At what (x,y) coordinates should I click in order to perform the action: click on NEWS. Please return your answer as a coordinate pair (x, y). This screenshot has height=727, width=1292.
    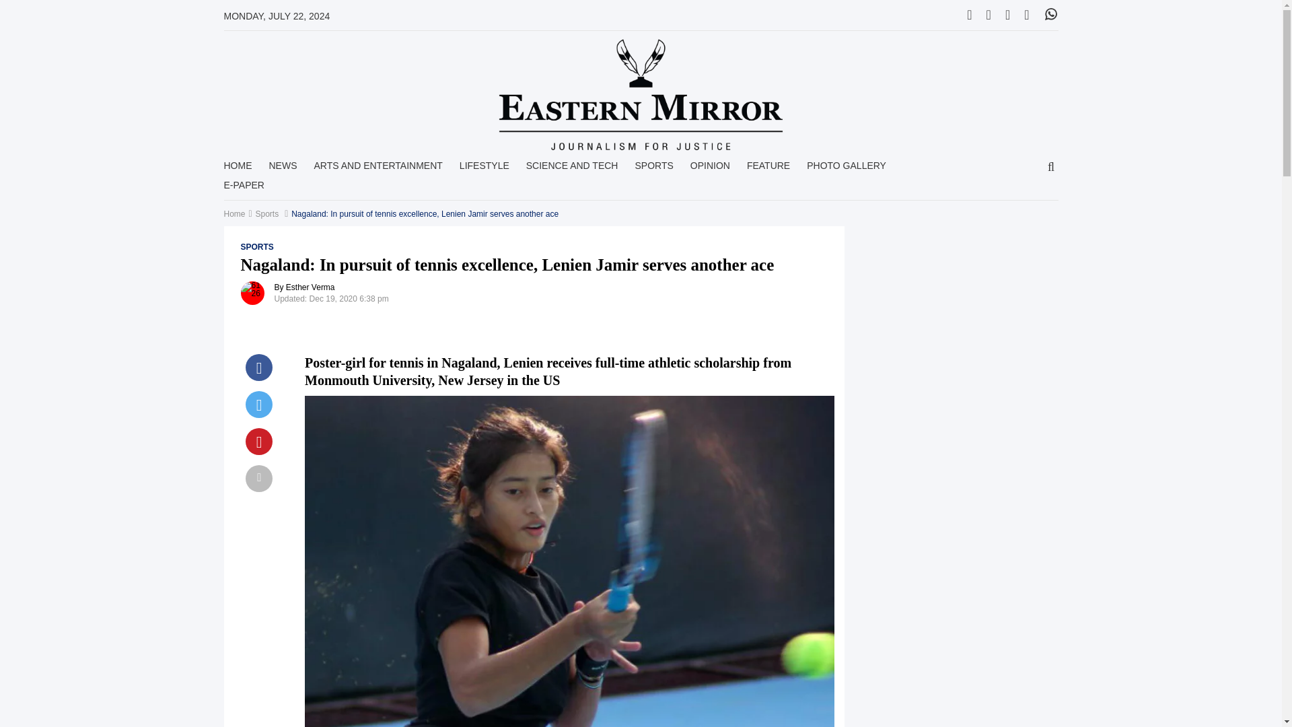
    Looking at the image, I should click on (283, 170).